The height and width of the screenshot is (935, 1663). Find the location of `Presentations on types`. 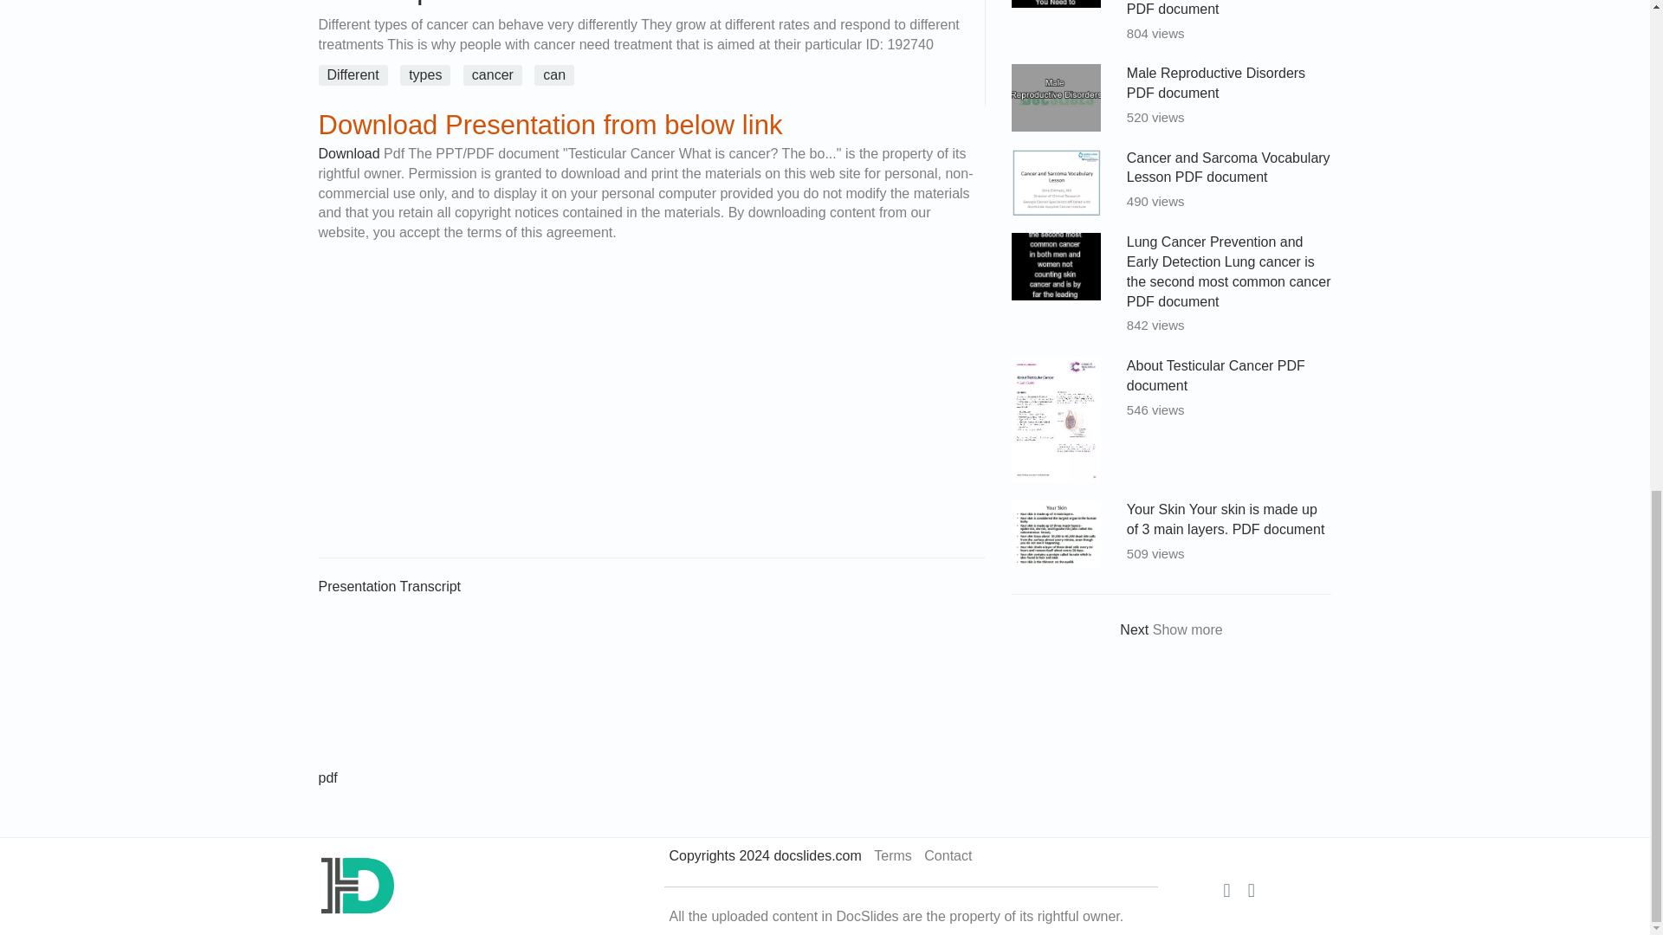

Presentations on types is located at coordinates (430, 74).